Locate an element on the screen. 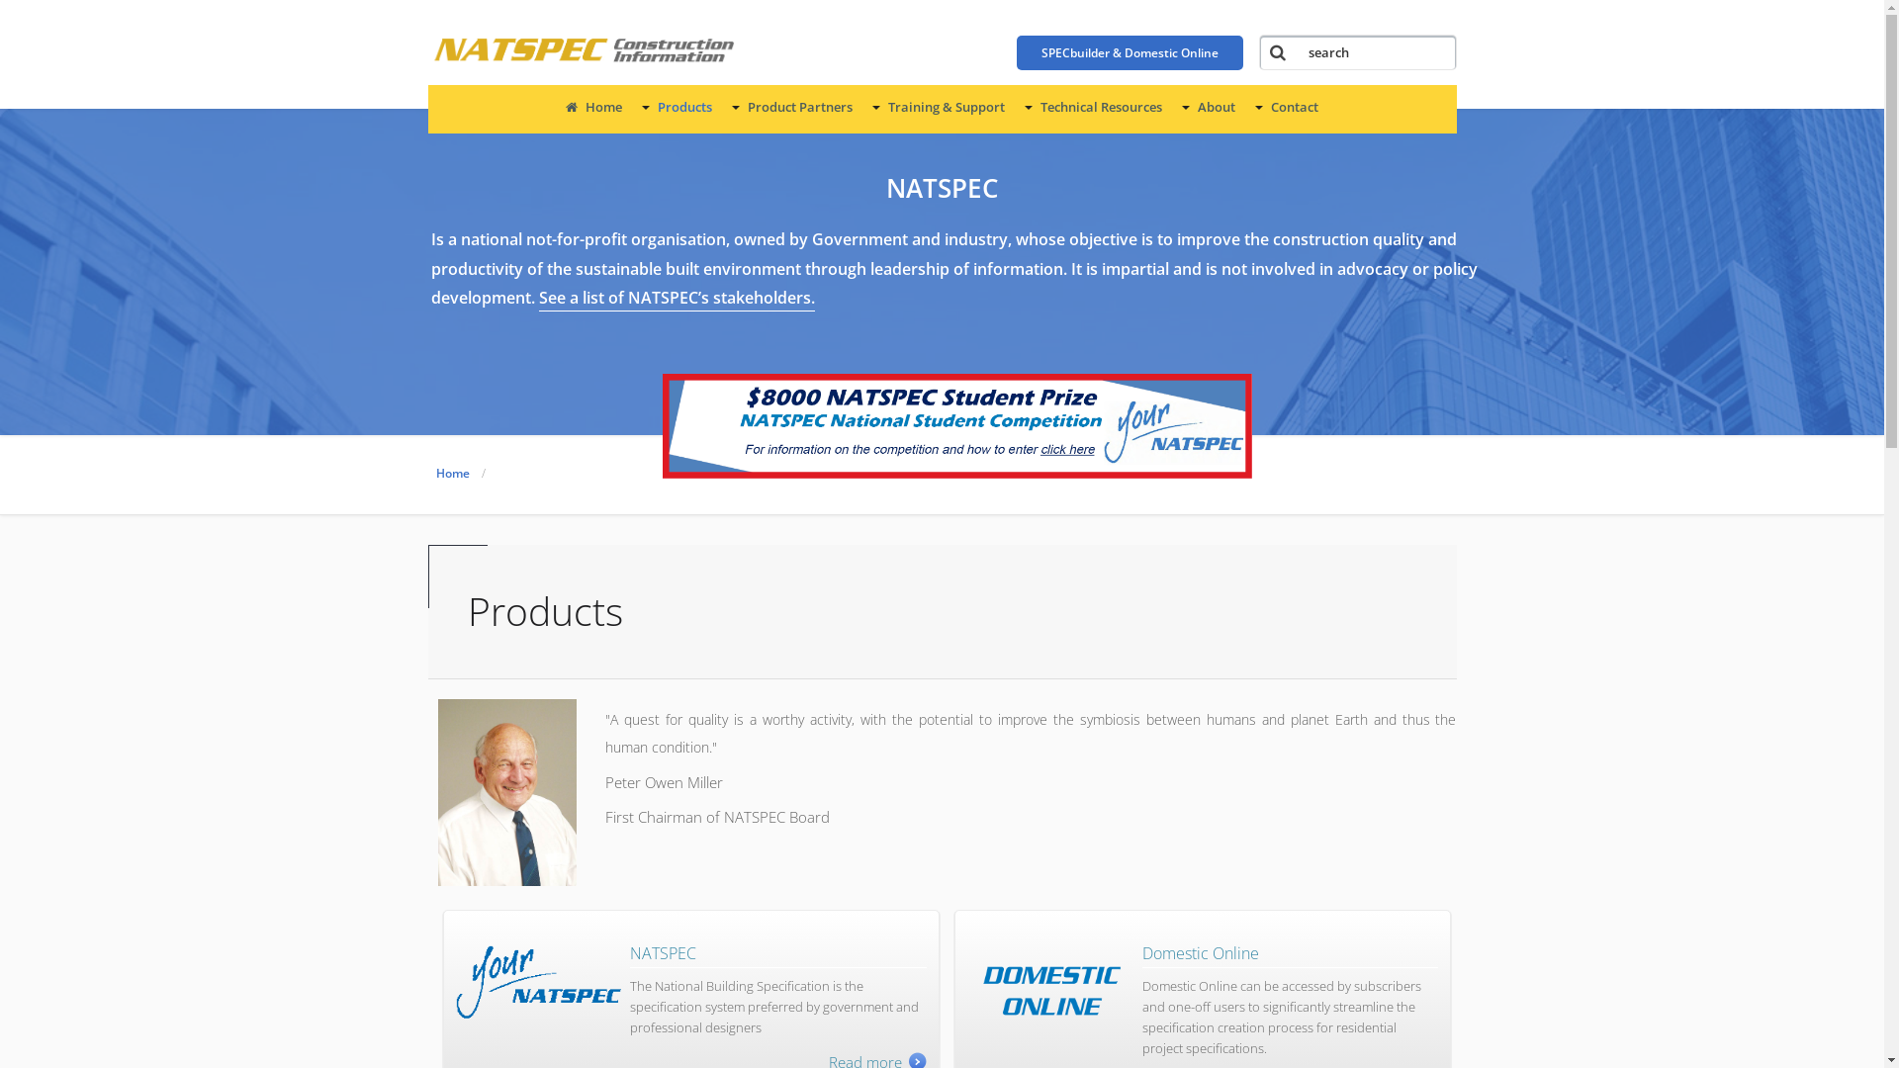  About is located at coordinates (1209, 107).